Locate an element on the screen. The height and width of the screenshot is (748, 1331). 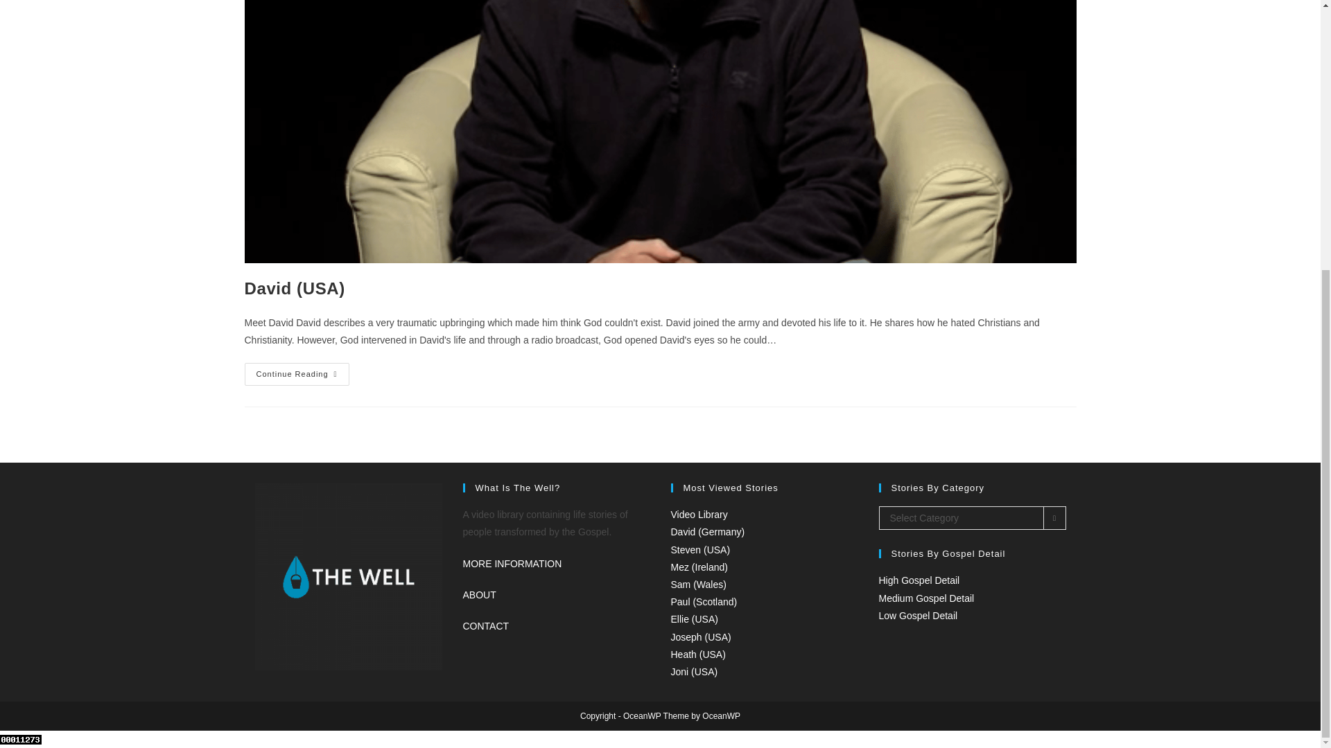
Medium Gospel Detail is located at coordinates (926, 598).